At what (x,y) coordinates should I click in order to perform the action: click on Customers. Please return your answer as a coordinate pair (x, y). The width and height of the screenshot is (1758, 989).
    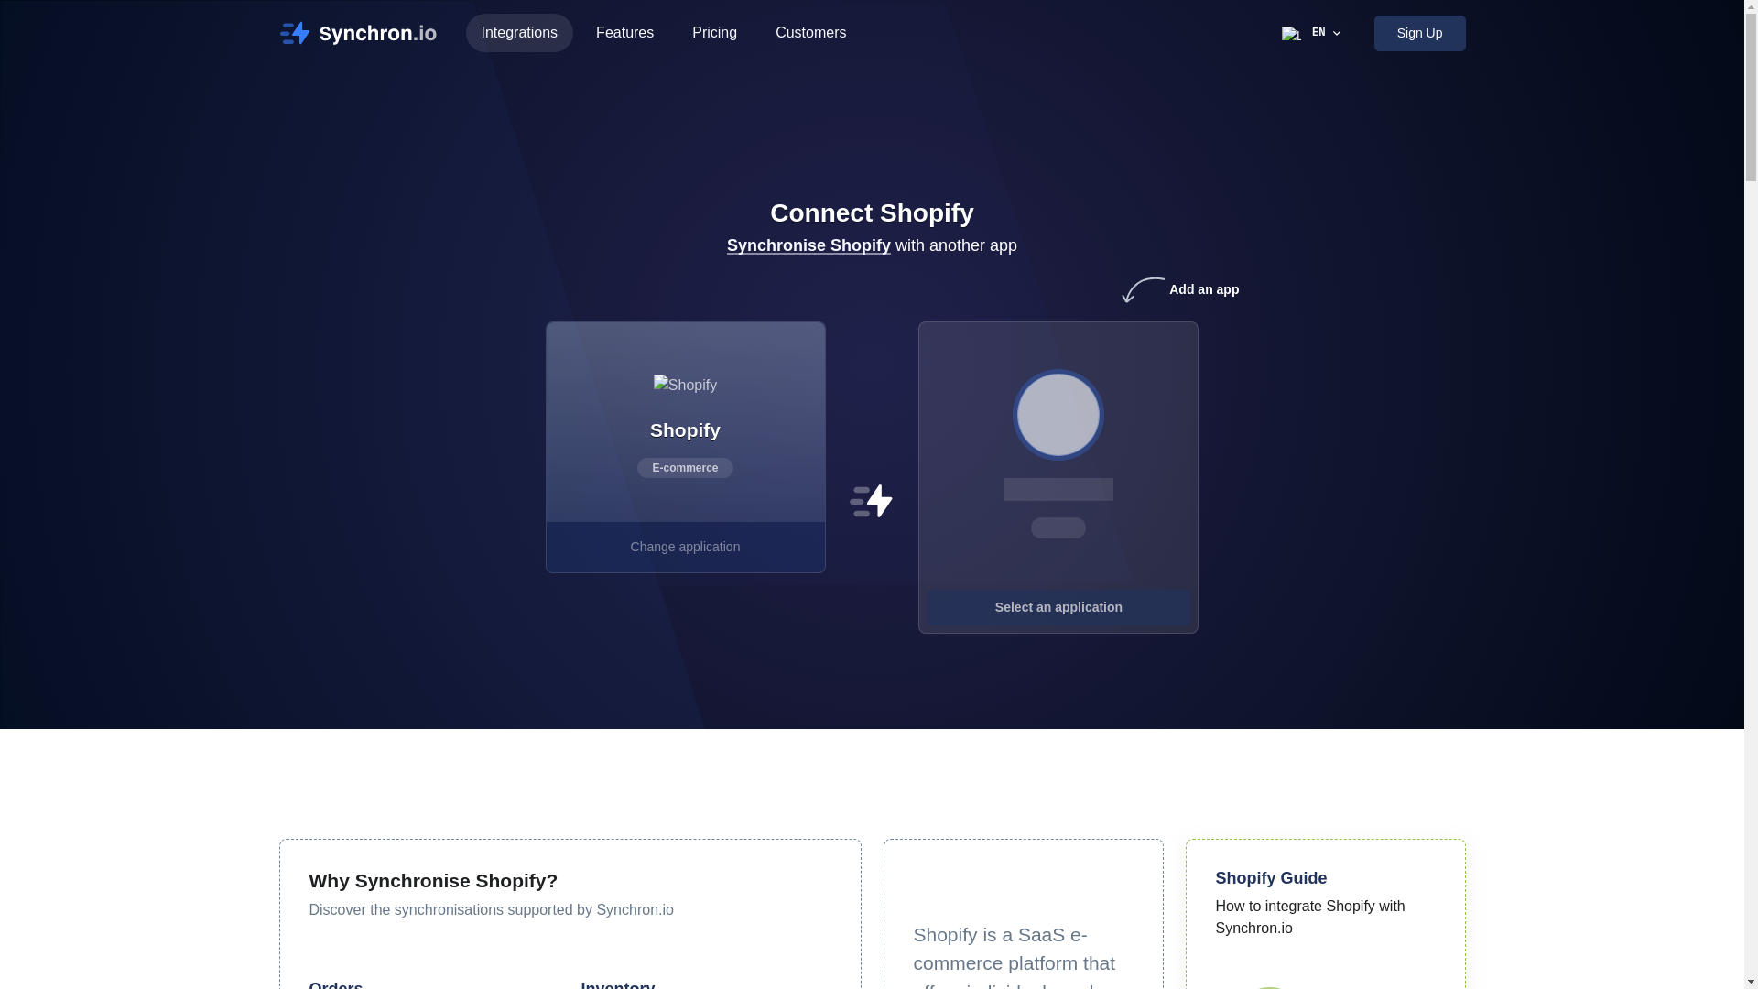
    Looking at the image, I should click on (809, 33).